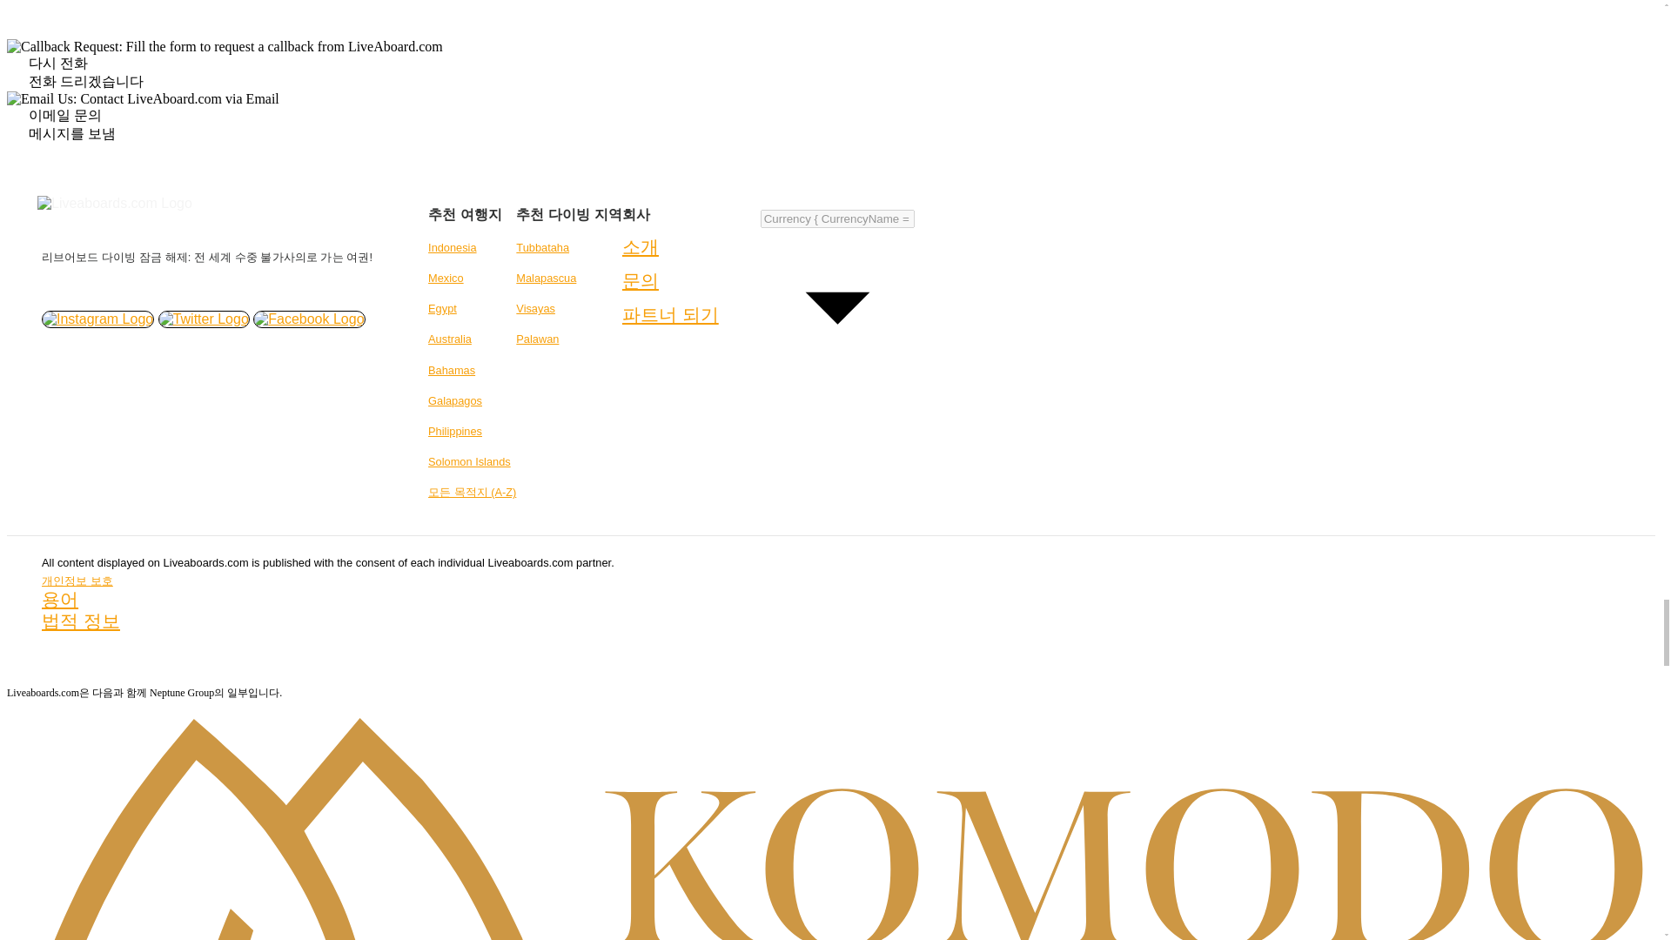 This screenshot has width=1671, height=940. What do you see at coordinates (537, 339) in the screenshot?
I see `Palawan` at bounding box center [537, 339].